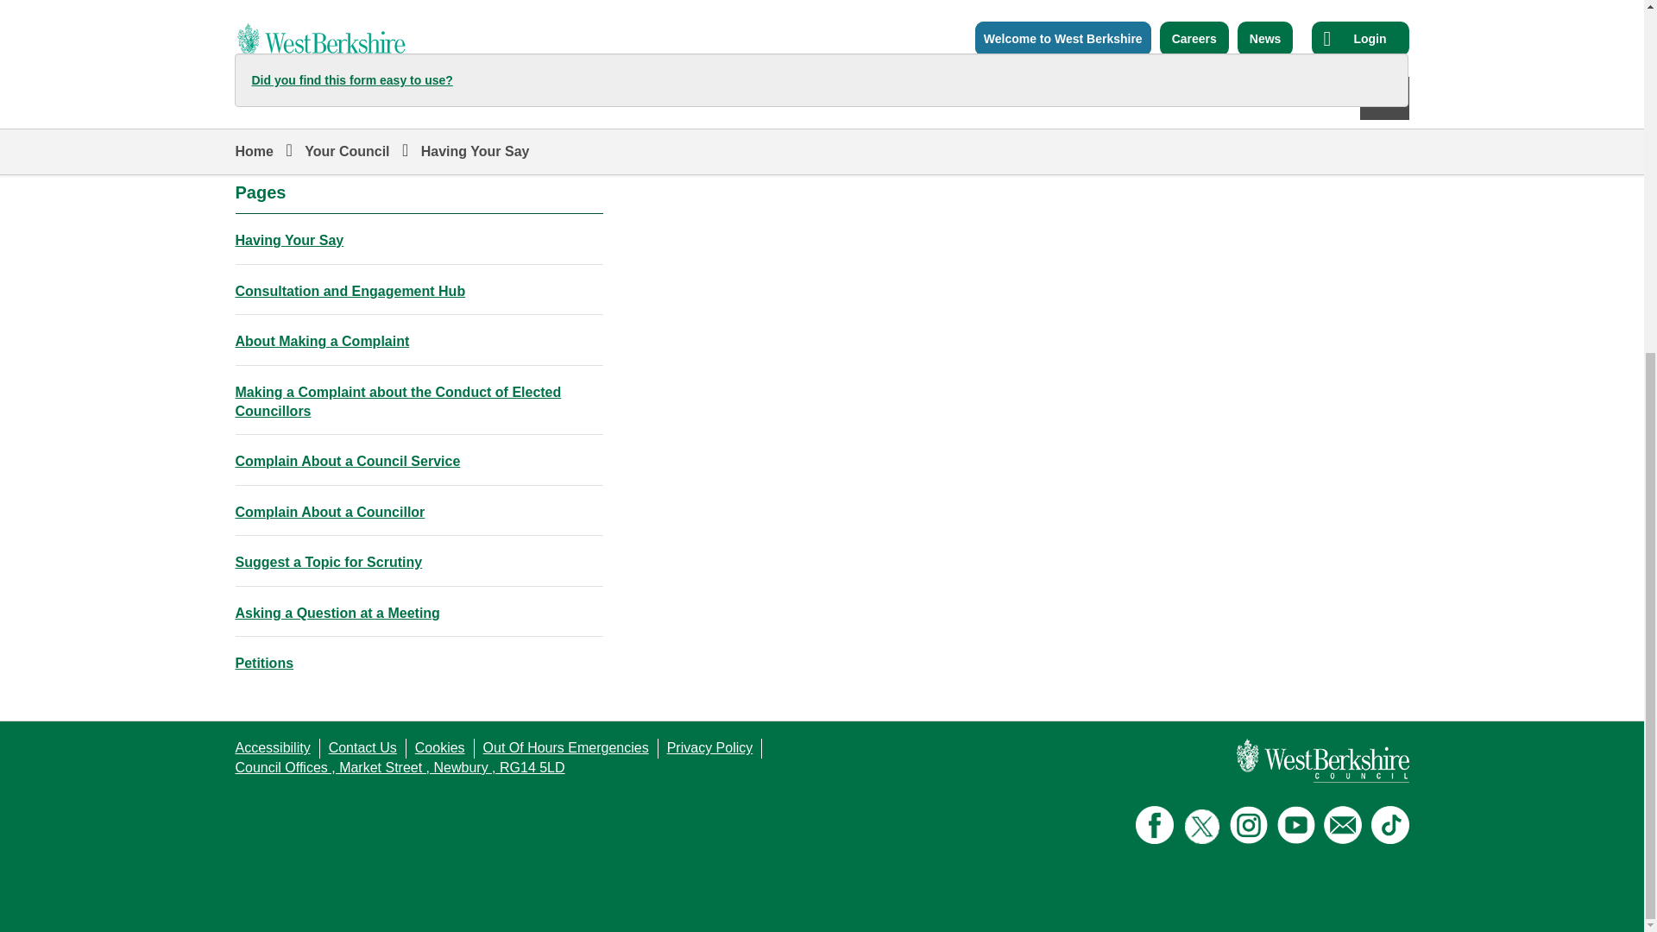  What do you see at coordinates (1296, 825) in the screenshot?
I see `YouTube Channel - West Berkshire Council` at bounding box center [1296, 825].